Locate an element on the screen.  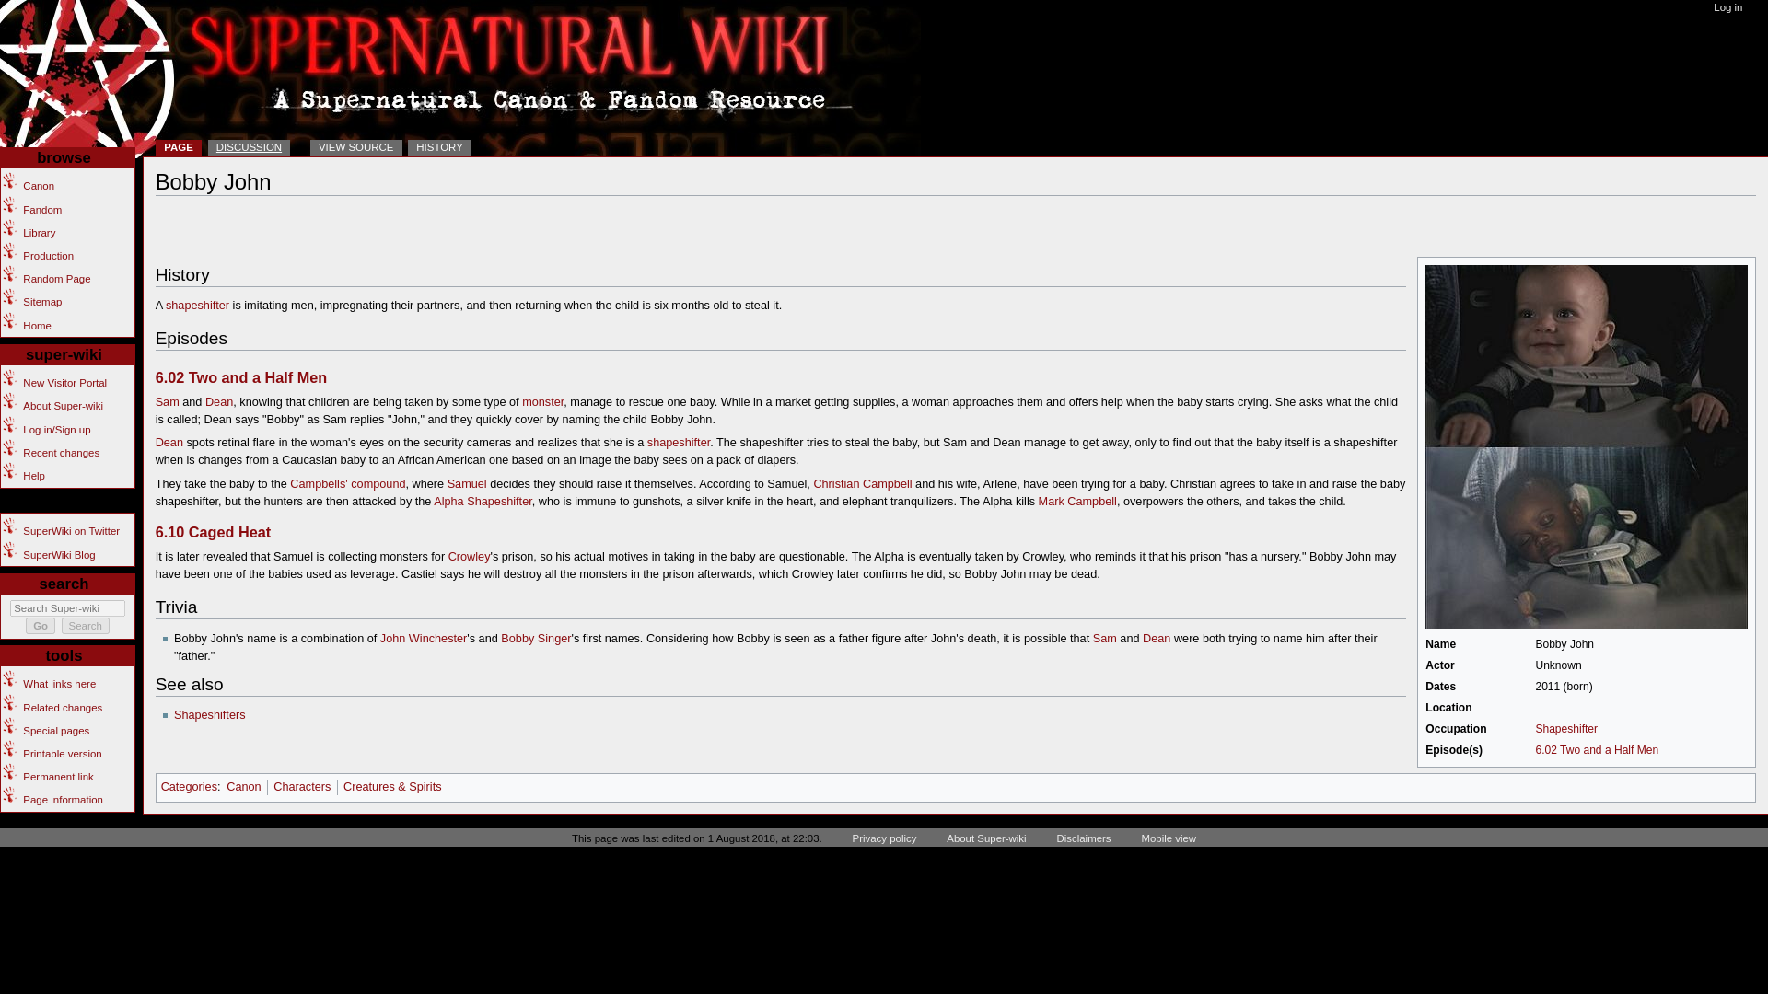
Shapeshifter is located at coordinates (197, 306).